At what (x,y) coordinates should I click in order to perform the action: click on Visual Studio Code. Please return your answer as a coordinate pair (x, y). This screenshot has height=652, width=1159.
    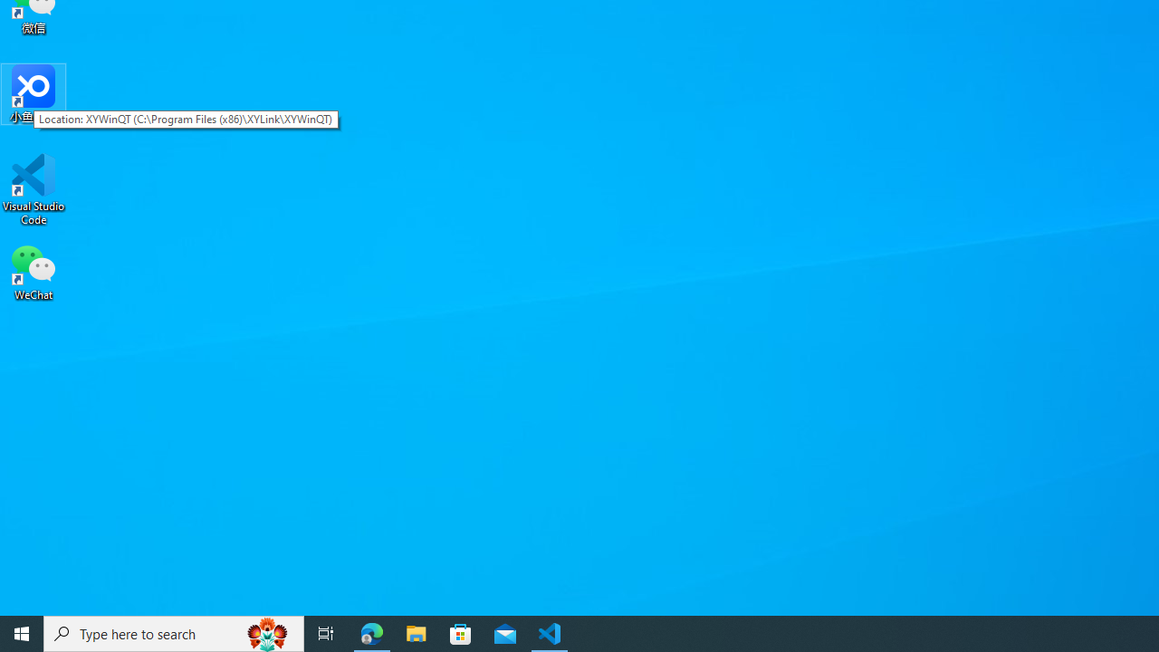
    Looking at the image, I should click on (34, 189).